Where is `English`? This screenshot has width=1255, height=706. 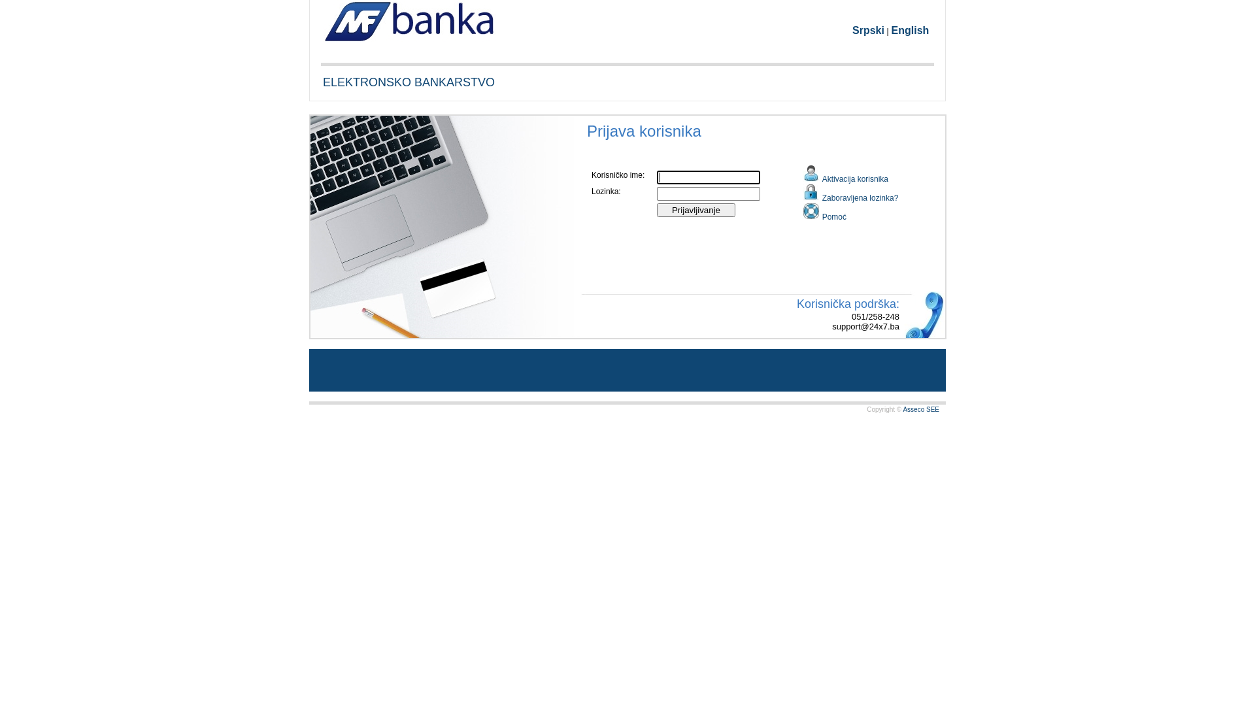
English is located at coordinates (911, 30).